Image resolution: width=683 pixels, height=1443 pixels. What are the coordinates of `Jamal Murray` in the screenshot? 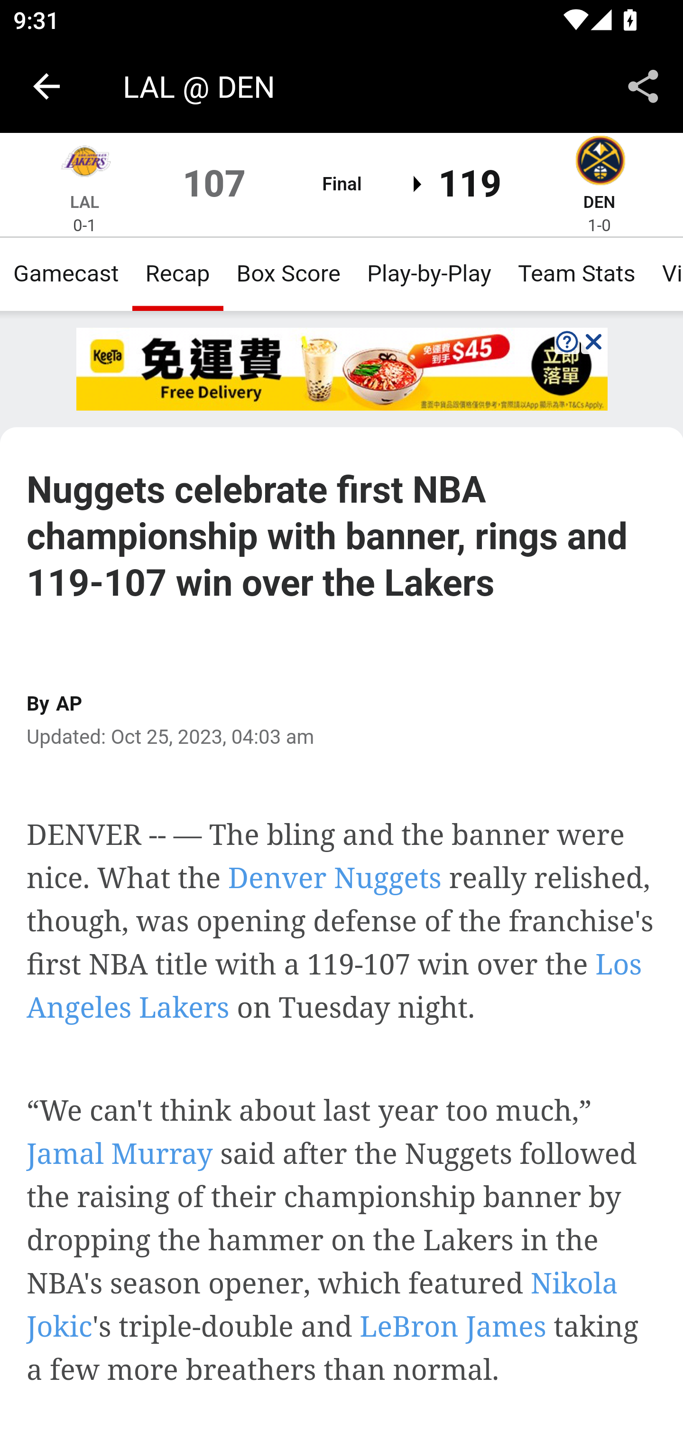 It's located at (120, 1154).